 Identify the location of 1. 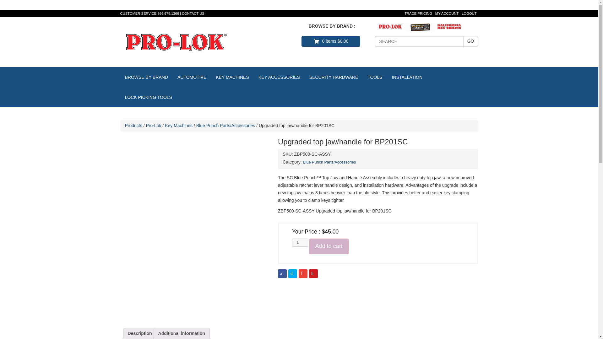
(300, 243).